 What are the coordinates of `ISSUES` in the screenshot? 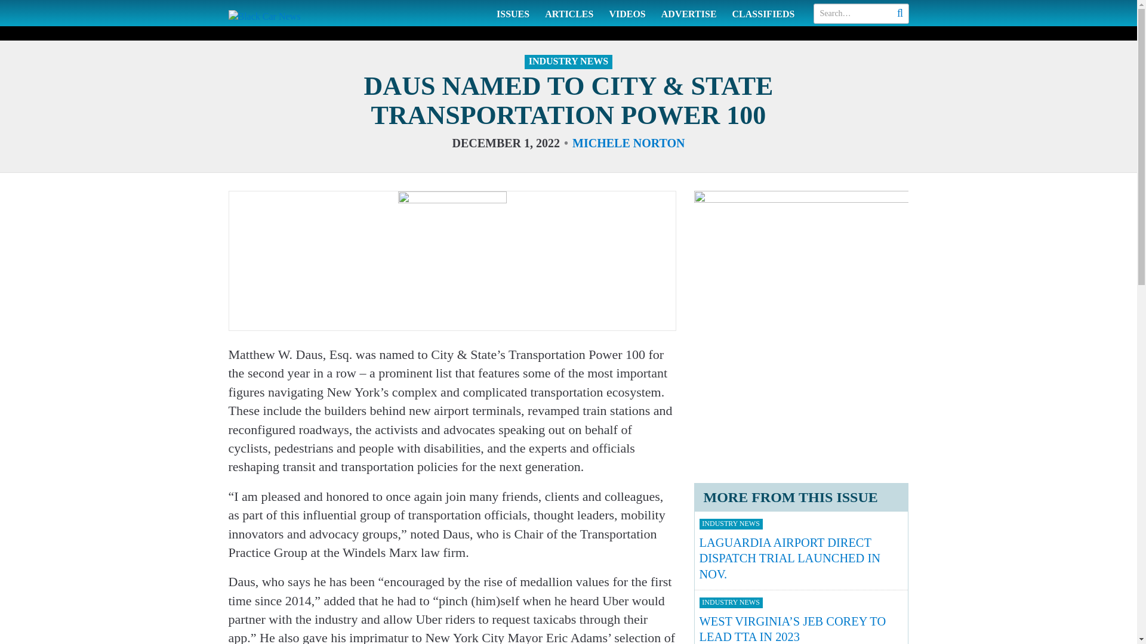 It's located at (513, 13).